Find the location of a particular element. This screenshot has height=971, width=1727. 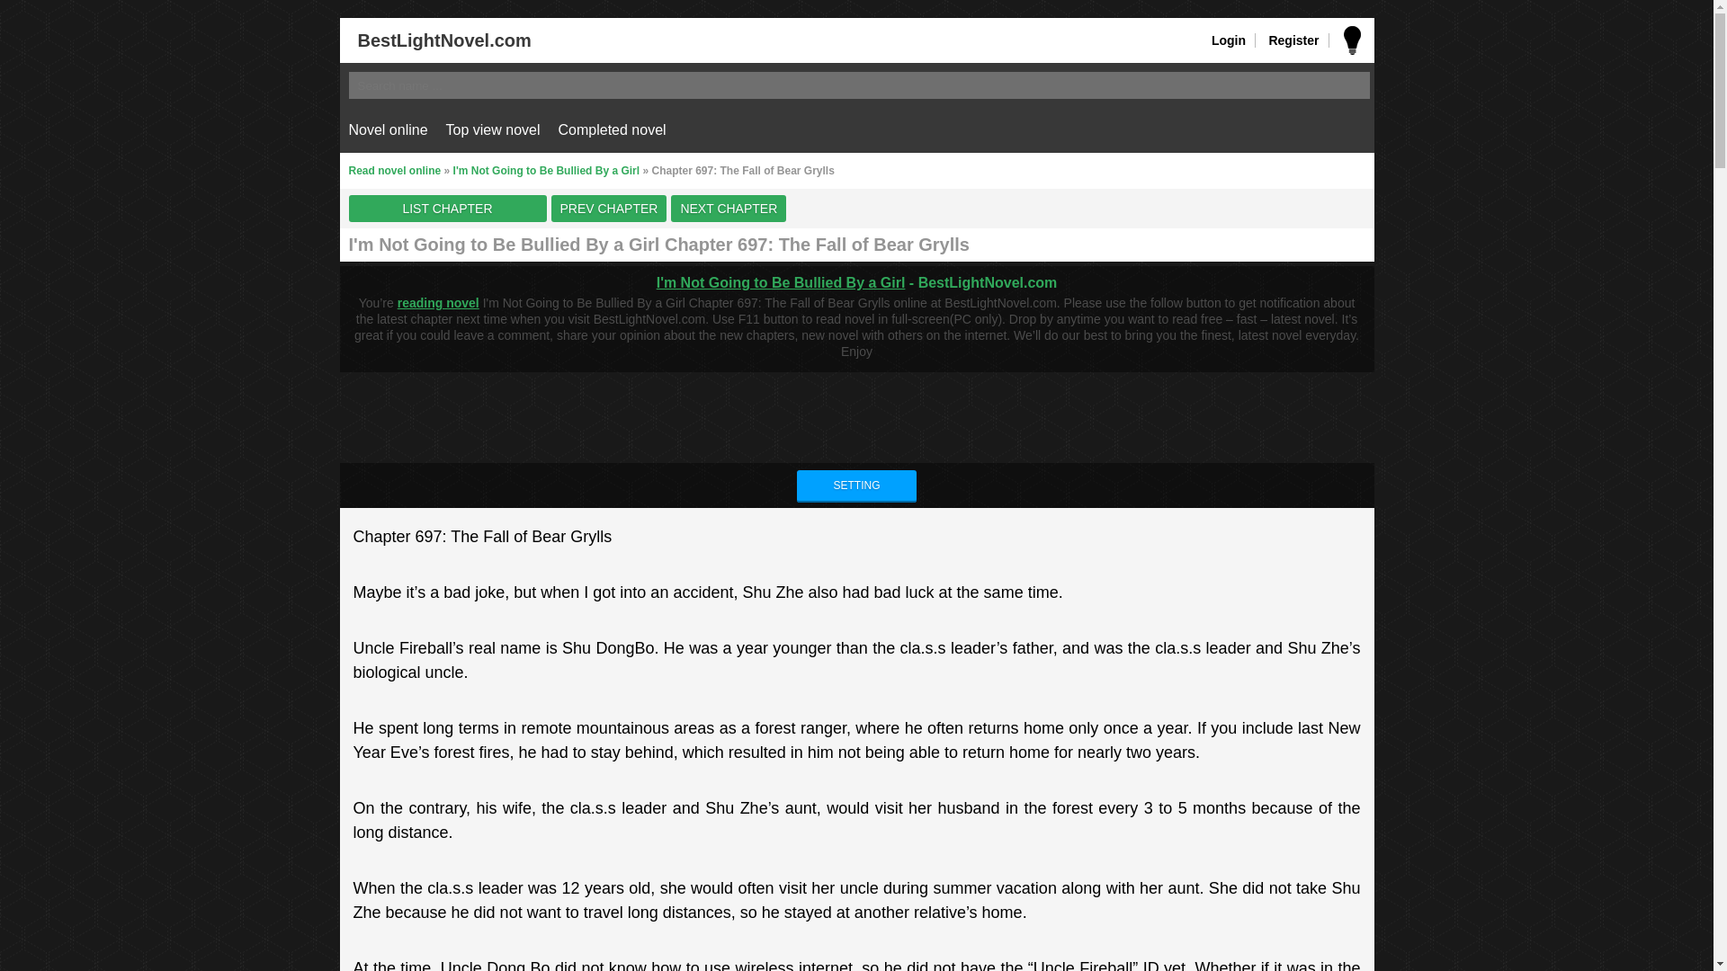

Completed novel is located at coordinates (612, 129).